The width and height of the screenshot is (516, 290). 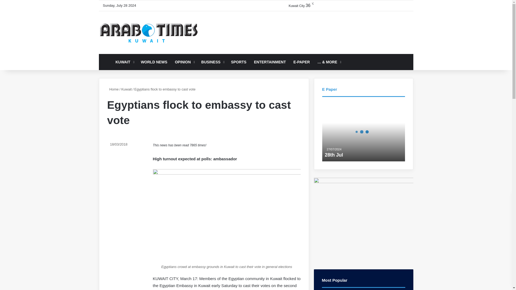 What do you see at coordinates (126, 89) in the screenshot?
I see `Kuwait` at bounding box center [126, 89].